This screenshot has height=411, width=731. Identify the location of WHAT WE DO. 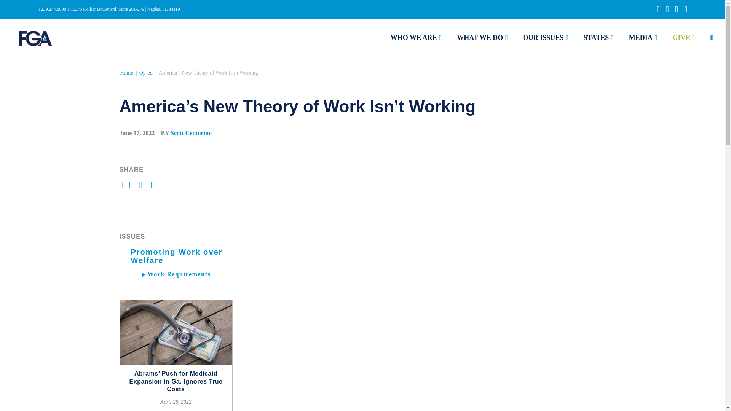
(482, 37).